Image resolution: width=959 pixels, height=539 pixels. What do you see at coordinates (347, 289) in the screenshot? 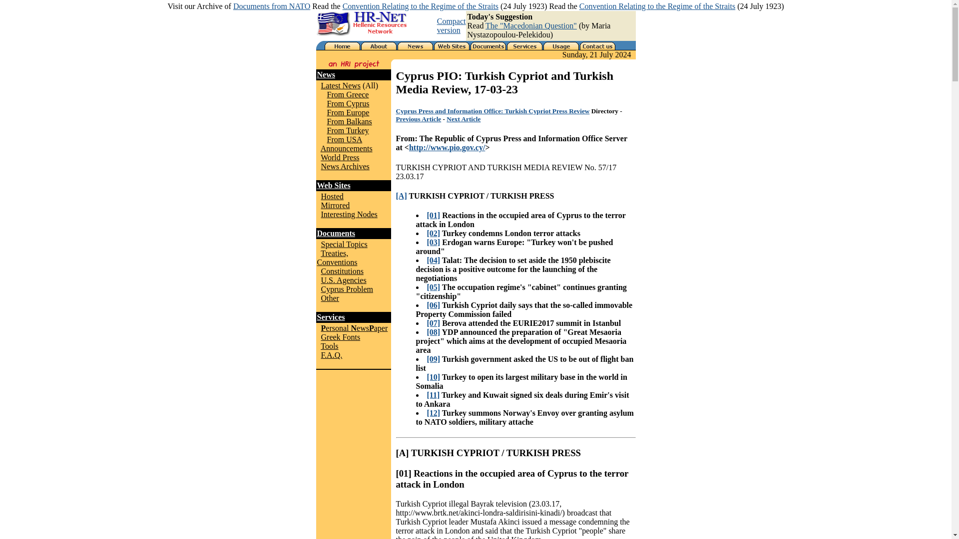
I see `Cyprus Problem` at bounding box center [347, 289].